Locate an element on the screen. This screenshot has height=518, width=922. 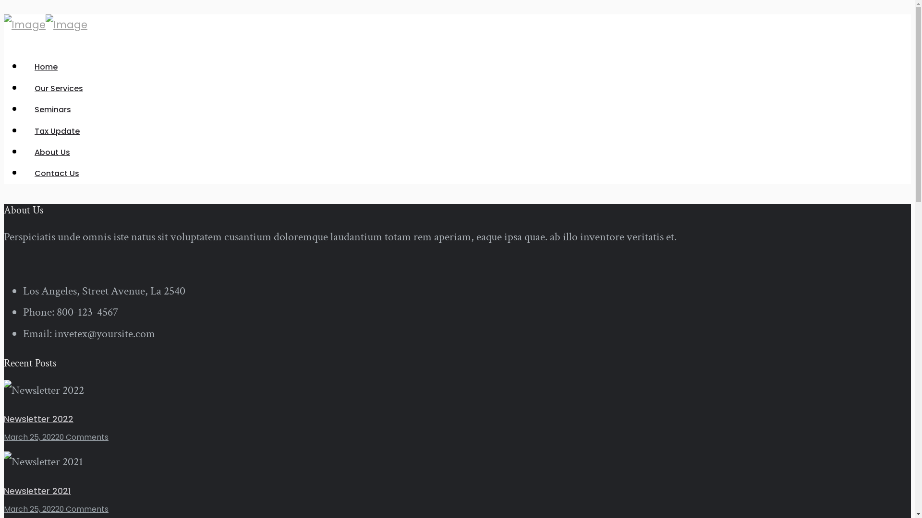
About Us is located at coordinates (52, 153).